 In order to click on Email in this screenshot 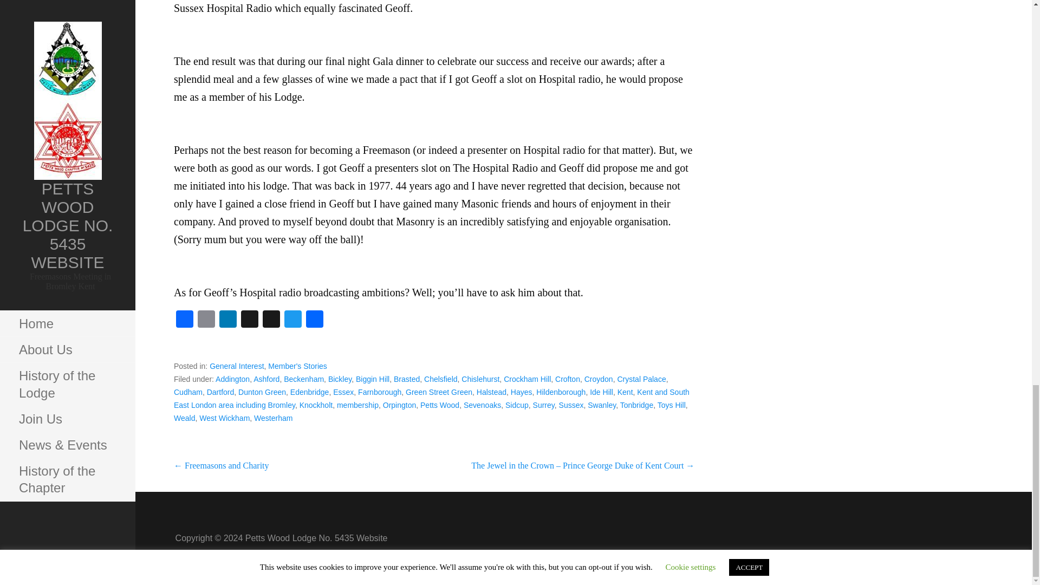, I will do `click(206, 321)`.